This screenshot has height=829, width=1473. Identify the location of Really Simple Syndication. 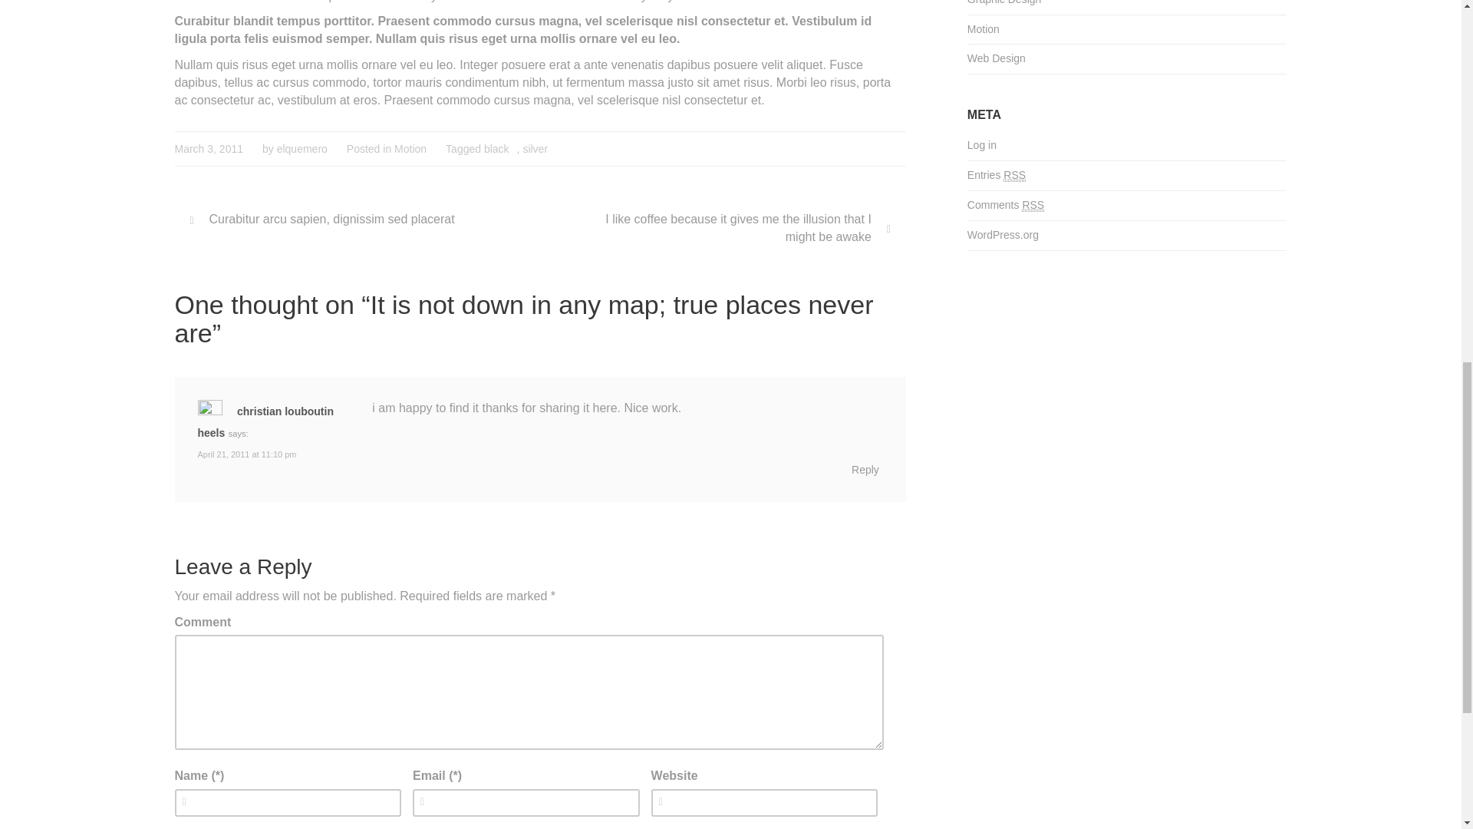
(1033, 206).